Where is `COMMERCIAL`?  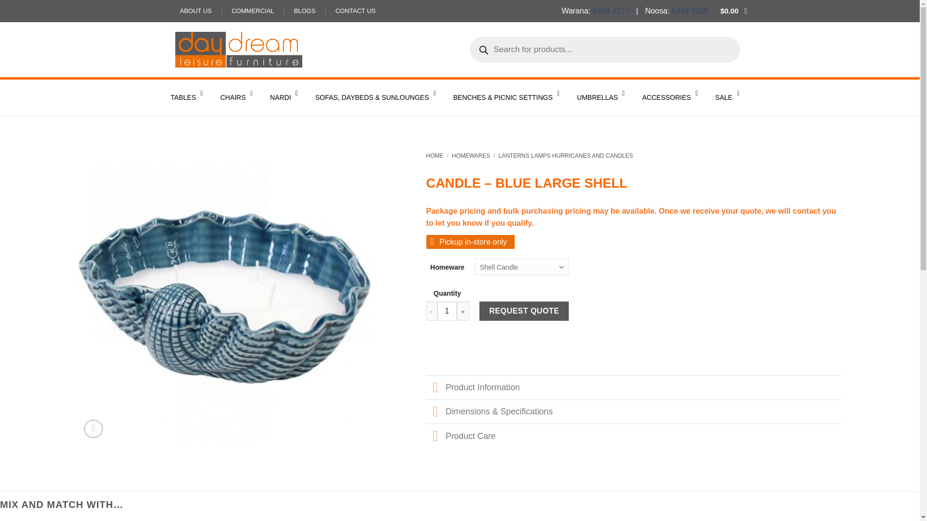 COMMERCIAL is located at coordinates (253, 11).